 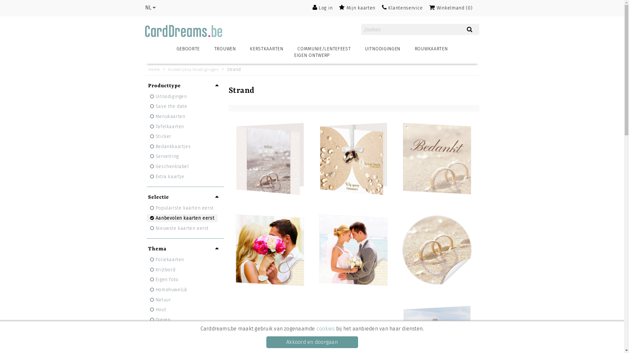 What do you see at coordinates (162, 330) in the screenshot?
I see ` Cartoon` at bounding box center [162, 330].